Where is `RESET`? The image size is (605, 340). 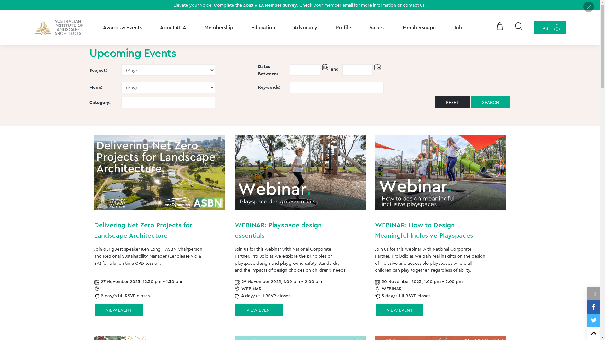 RESET is located at coordinates (452, 102).